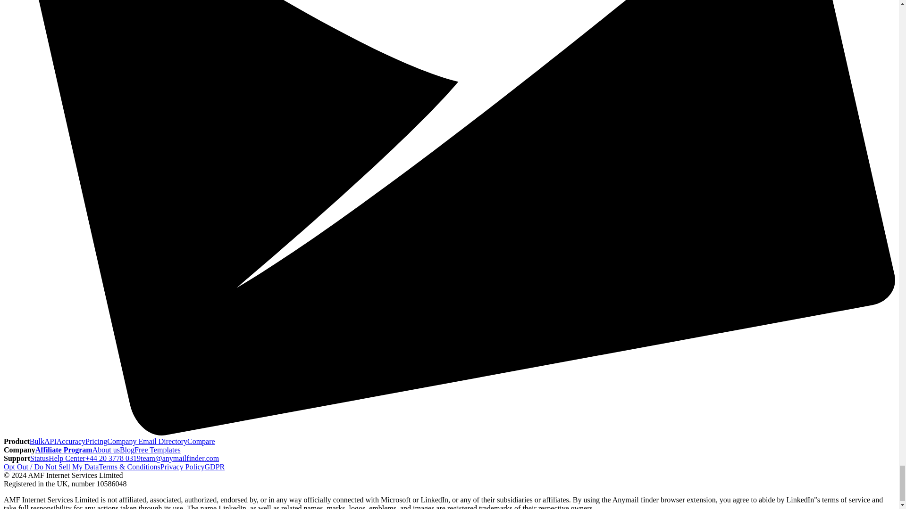  Describe the element at coordinates (201, 441) in the screenshot. I see `Compare` at that location.